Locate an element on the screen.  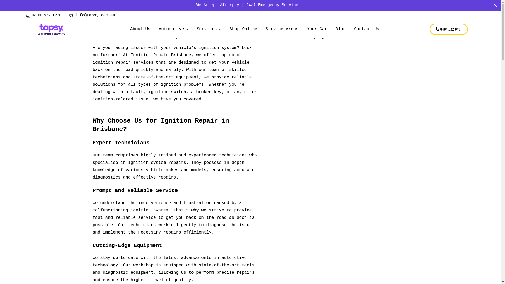
Services is located at coordinates (209, 29).